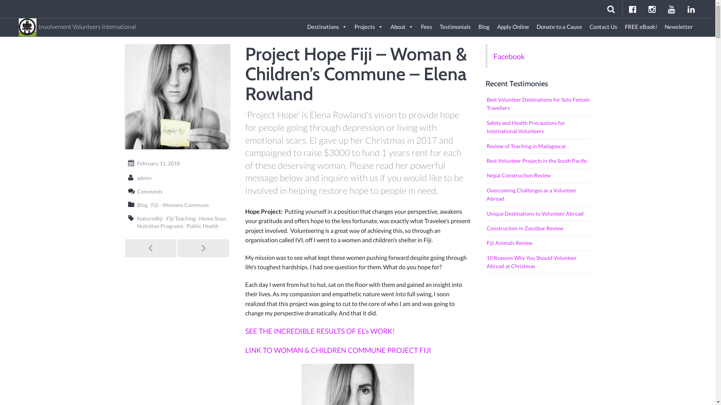  What do you see at coordinates (538, 127) in the screenshot?
I see `Safety and Health Precautions for International Volunteers` at bounding box center [538, 127].